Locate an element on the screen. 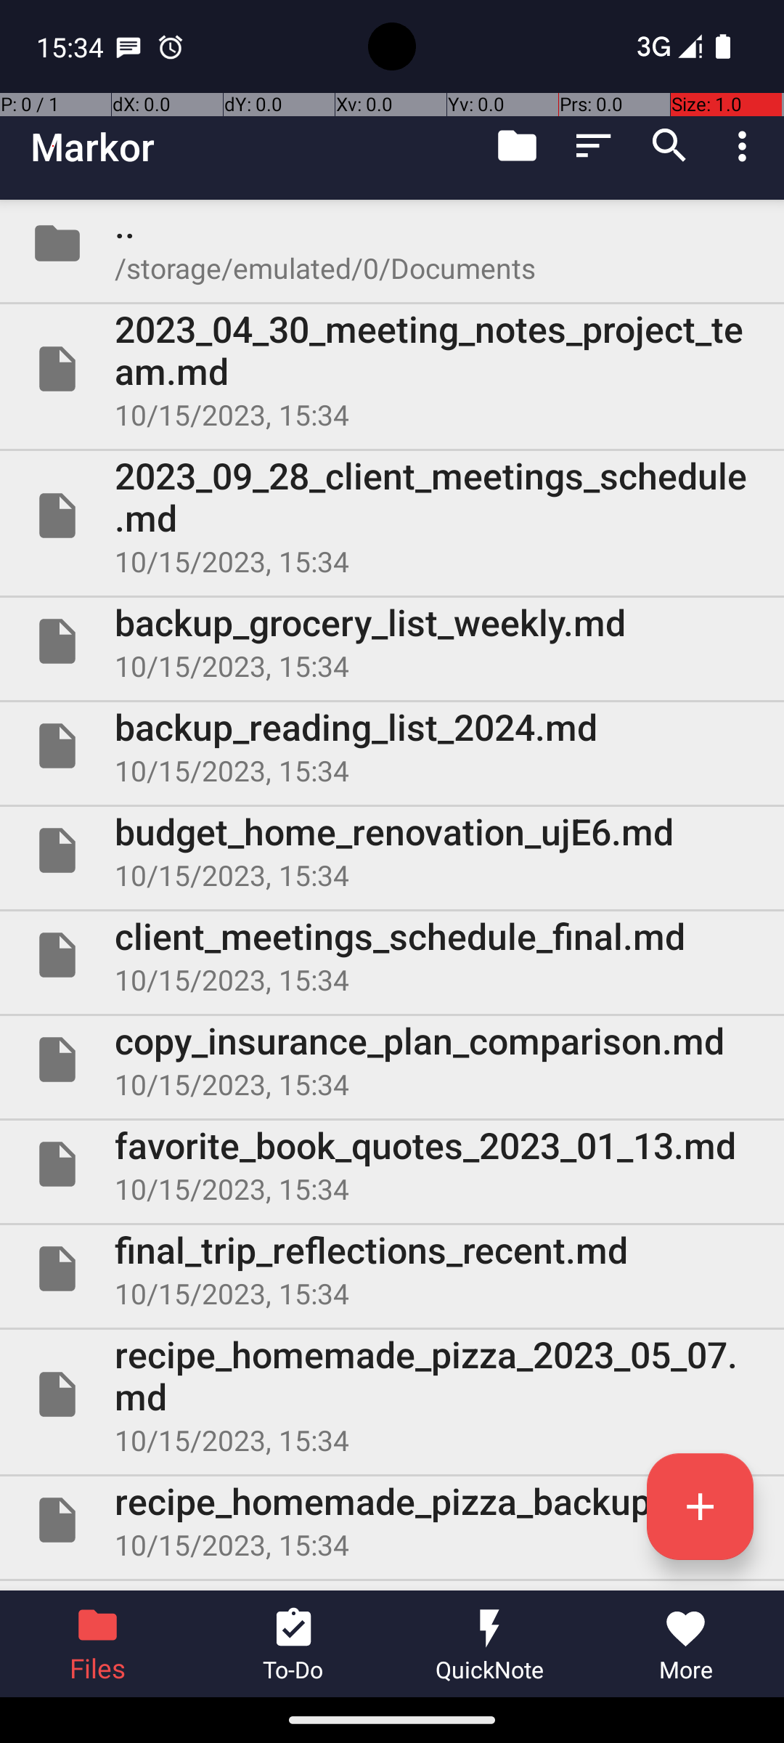 The height and width of the screenshot is (1743, 784). File backup_grocery_list_weekly.md  is located at coordinates (392, 641).